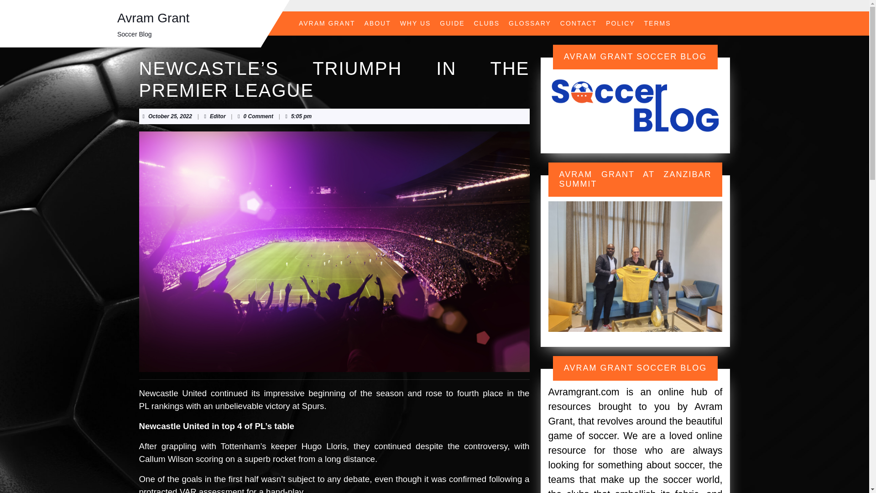 The width and height of the screenshot is (876, 493). I want to click on GUIDE, so click(415, 24).